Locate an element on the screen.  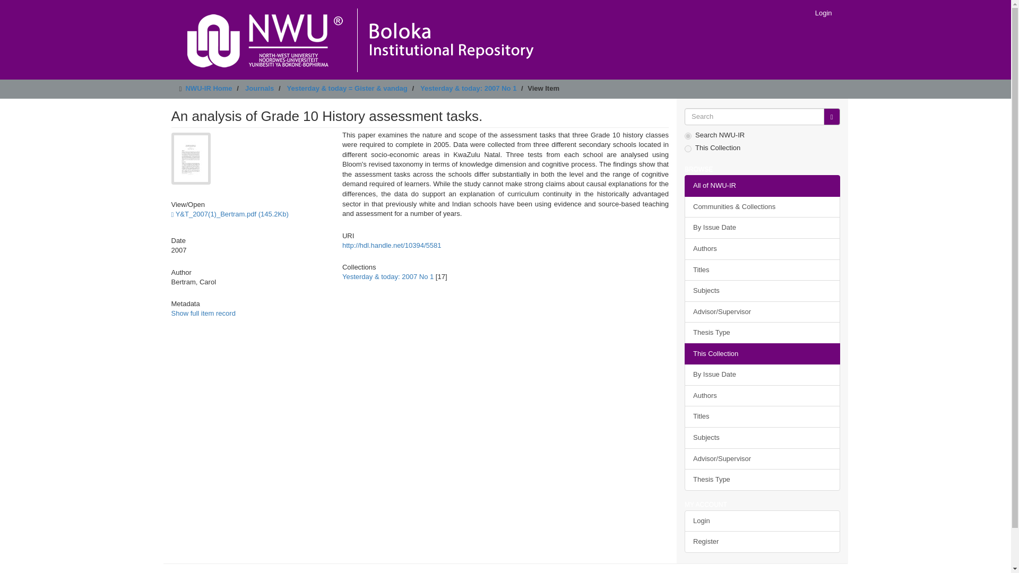
All of NWU-IR is located at coordinates (762, 186).